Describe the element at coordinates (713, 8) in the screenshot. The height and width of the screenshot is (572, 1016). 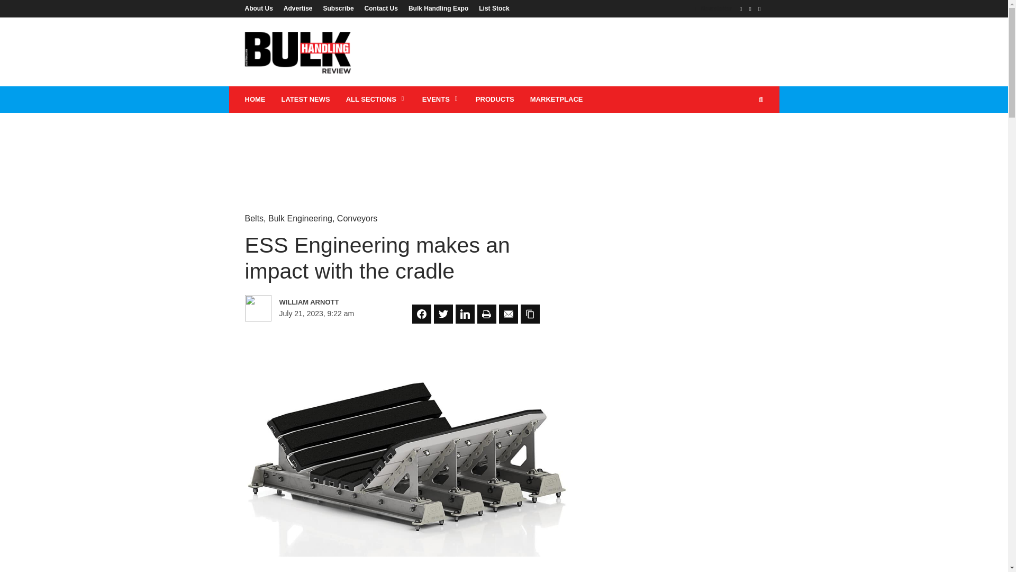
I see `Newsletter` at that location.